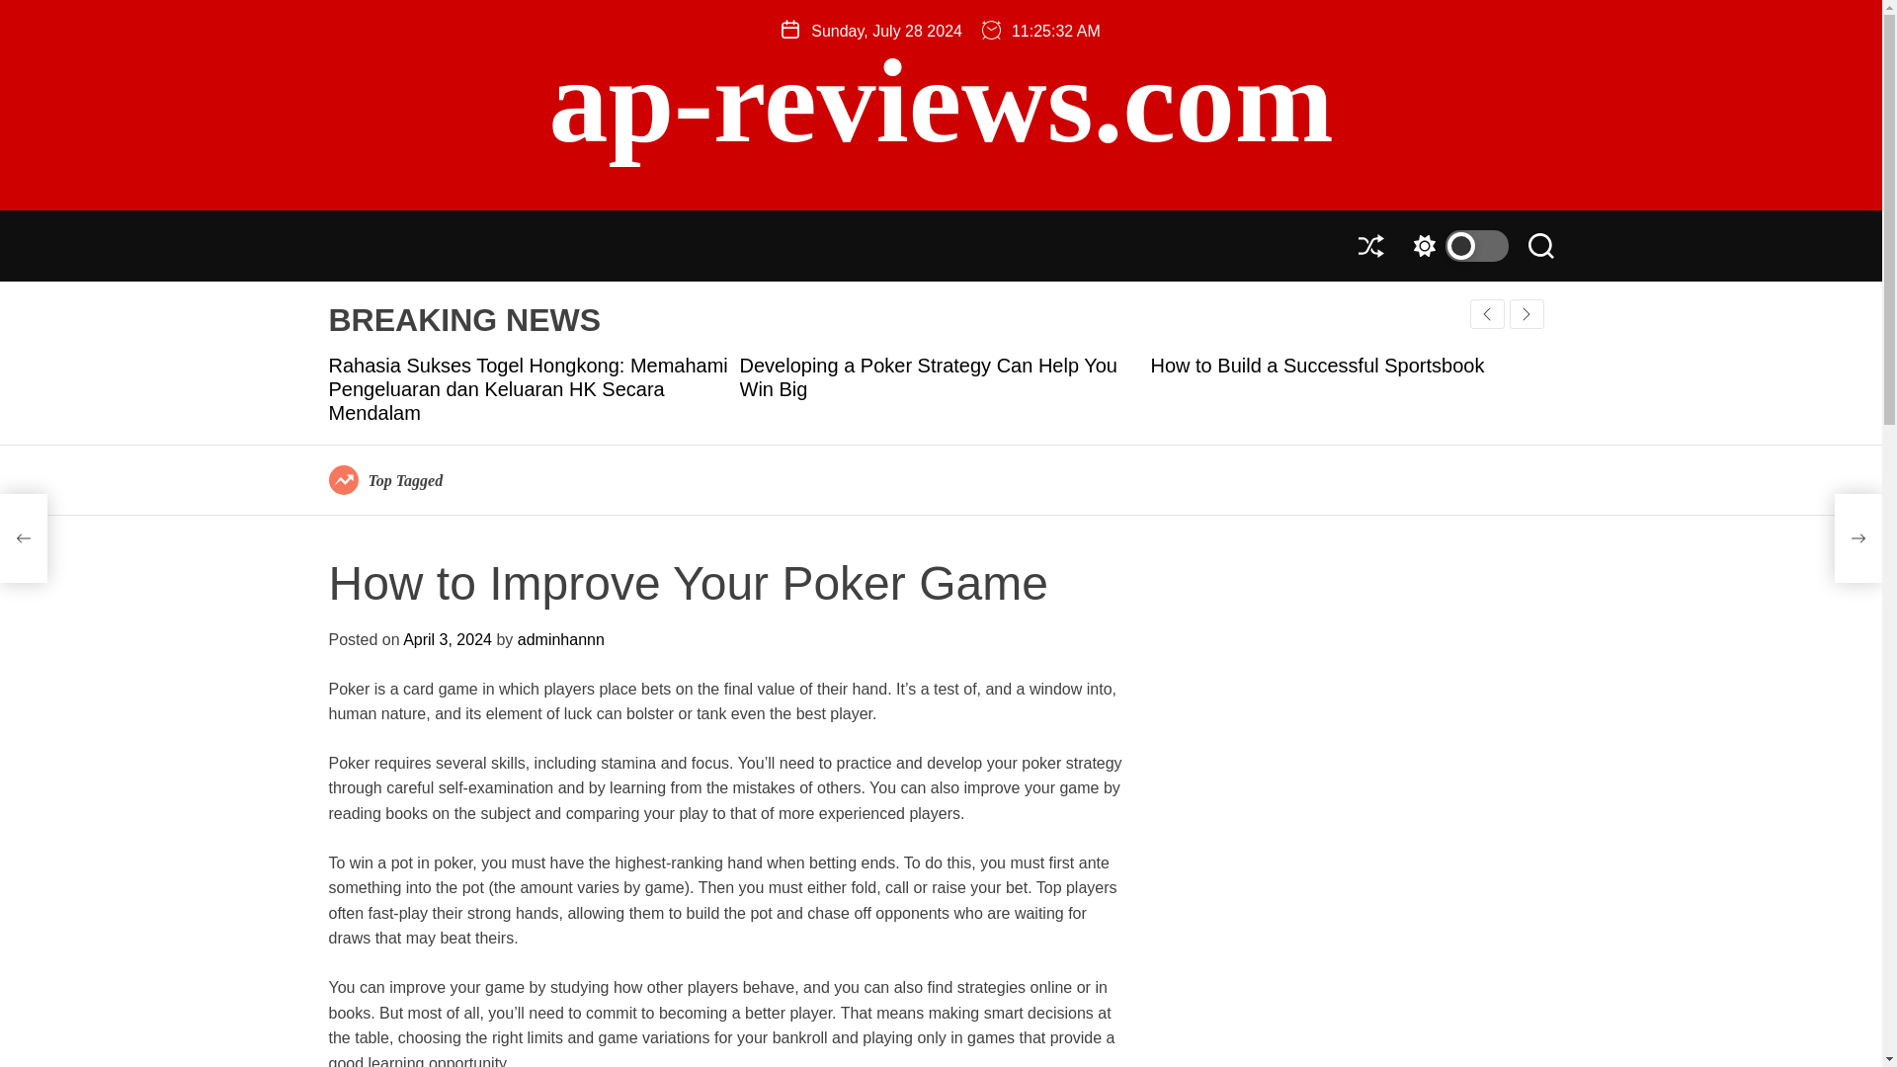 The width and height of the screenshot is (1897, 1067). Describe the element at coordinates (941, 102) in the screenshot. I see `ap-reviews.com` at that location.